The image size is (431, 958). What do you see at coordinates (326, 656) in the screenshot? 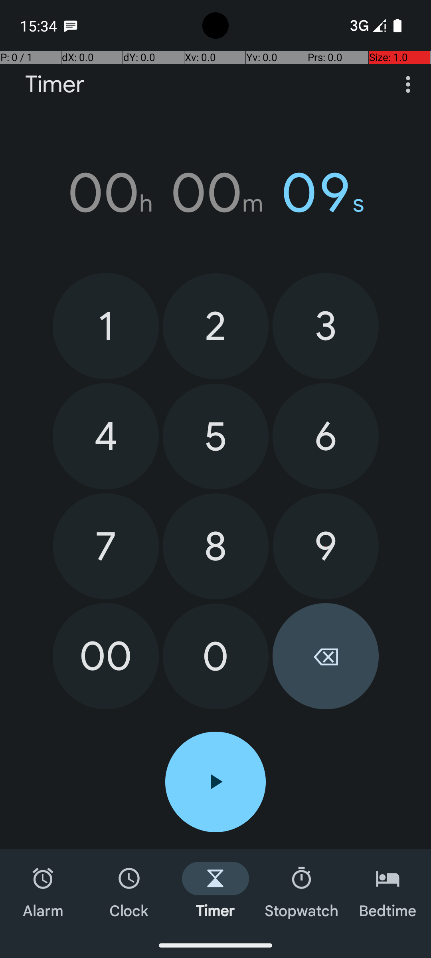
I see `⌫` at bounding box center [326, 656].